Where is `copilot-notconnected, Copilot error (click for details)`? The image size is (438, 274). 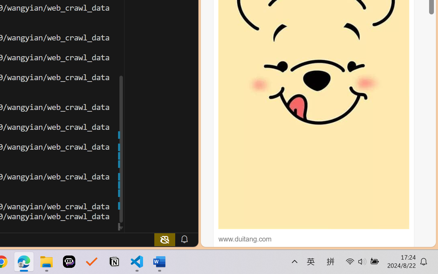
copilot-notconnected, Copilot error (click for details) is located at coordinates (165, 239).